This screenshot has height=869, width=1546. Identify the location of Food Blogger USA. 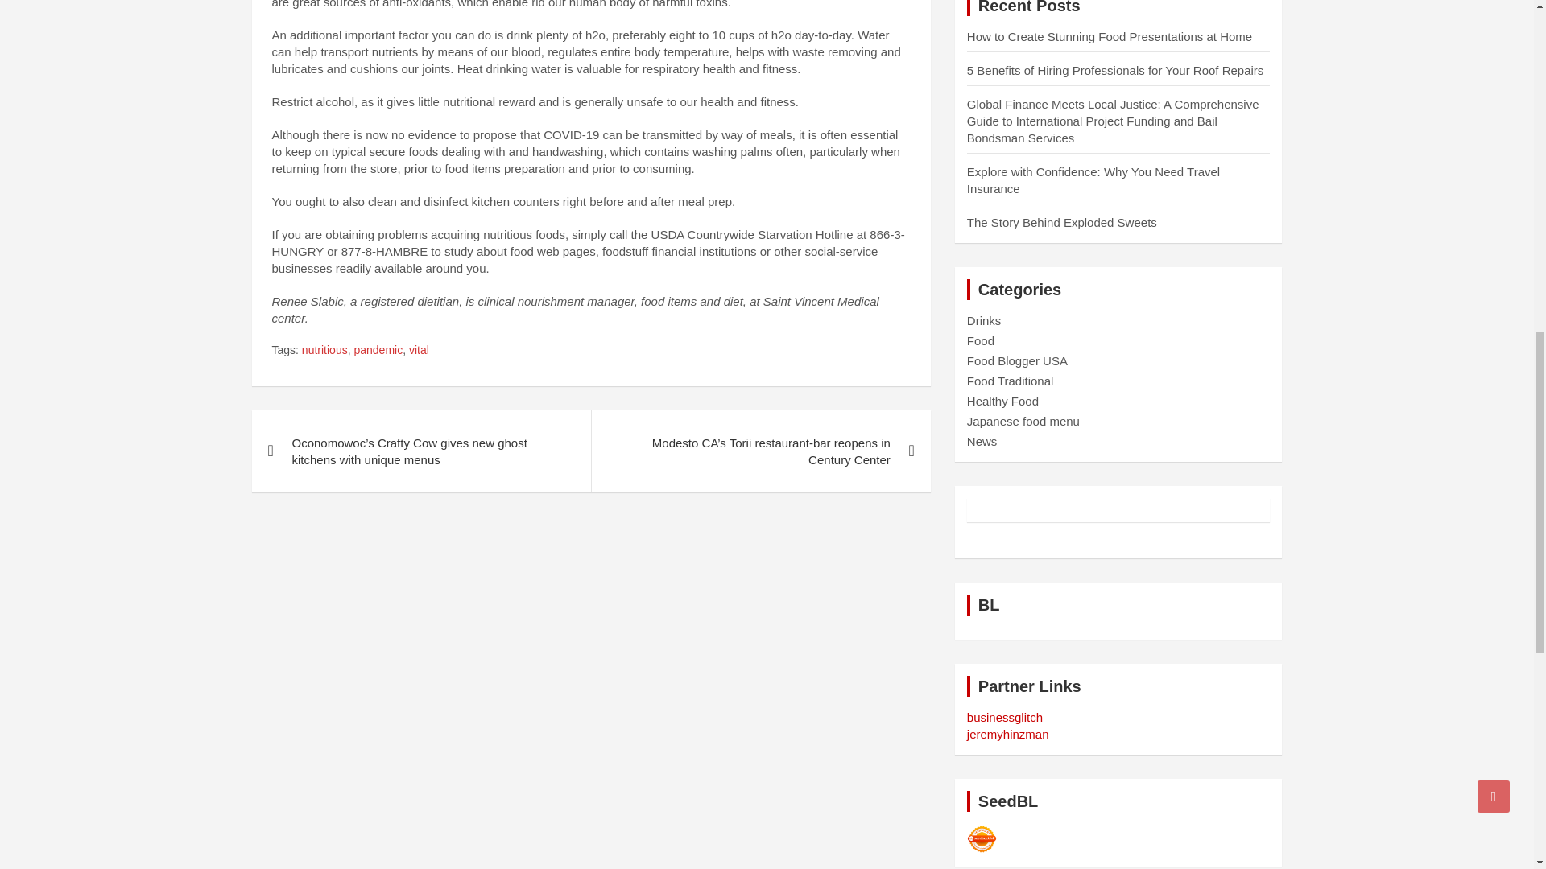
(1018, 360).